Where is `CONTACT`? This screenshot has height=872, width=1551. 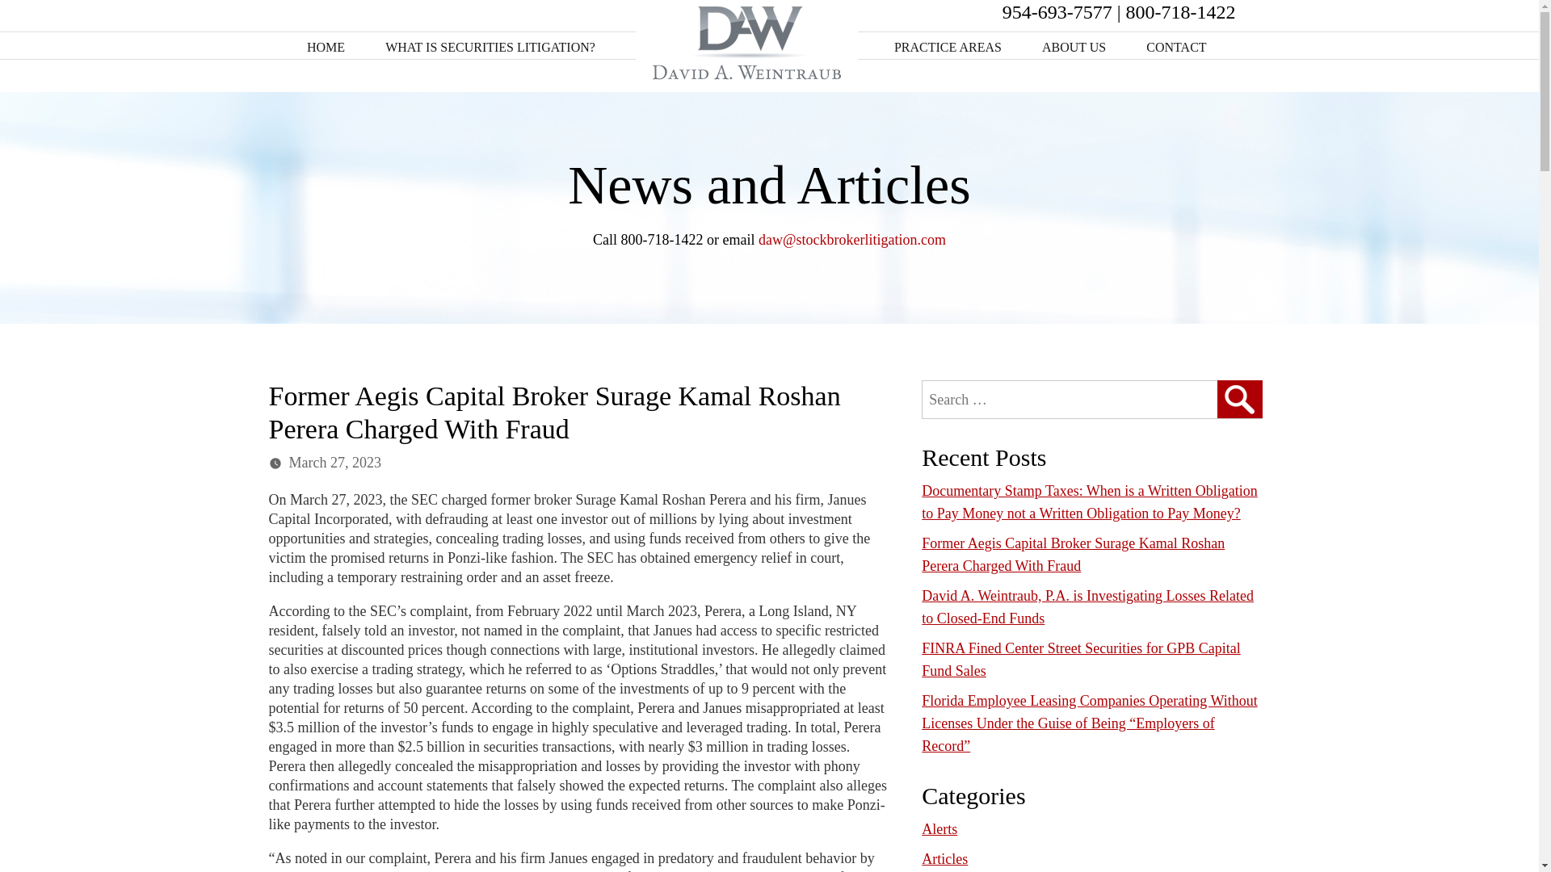
CONTACT is located at coordinates (1176, 47).